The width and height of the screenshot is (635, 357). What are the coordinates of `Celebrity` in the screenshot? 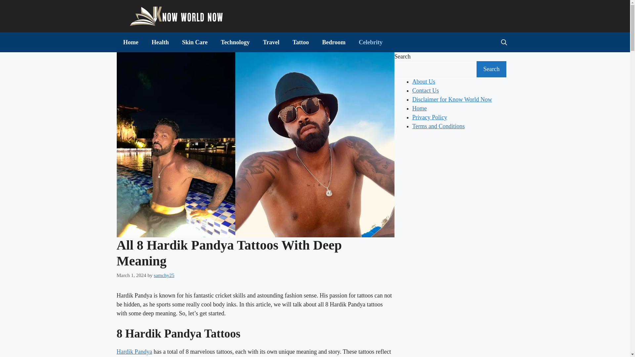 It's located at (370, 42).